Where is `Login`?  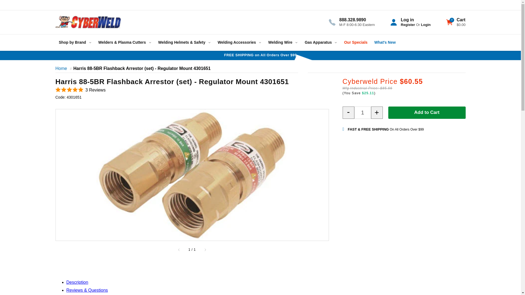 Login is located at coordinates (425, 25).